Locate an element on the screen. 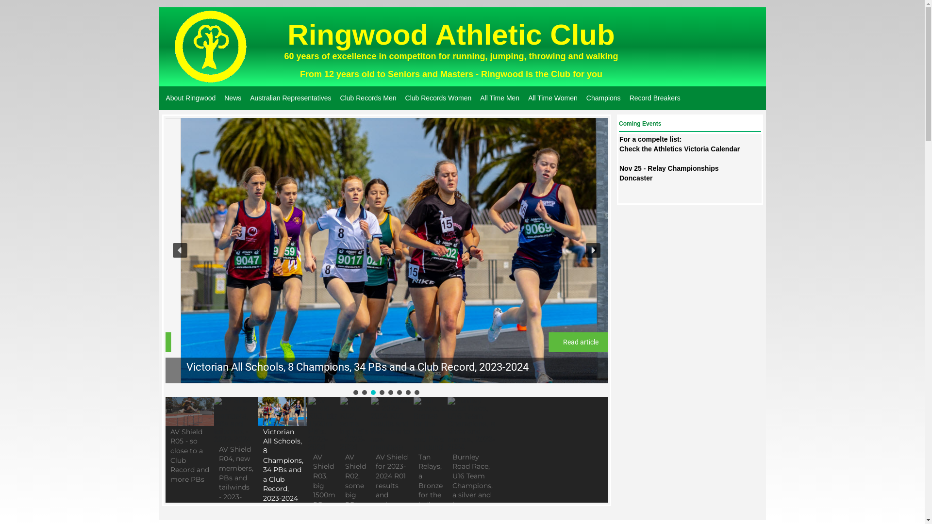  All Time Men is located at coordinates (500, 98).